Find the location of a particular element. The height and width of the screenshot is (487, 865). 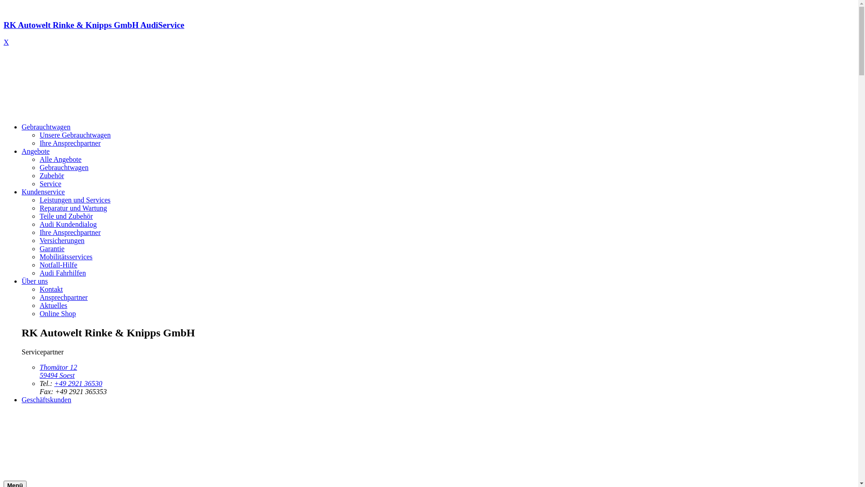

Ihre Ansprechpartner is located at coordinates (70, 233).